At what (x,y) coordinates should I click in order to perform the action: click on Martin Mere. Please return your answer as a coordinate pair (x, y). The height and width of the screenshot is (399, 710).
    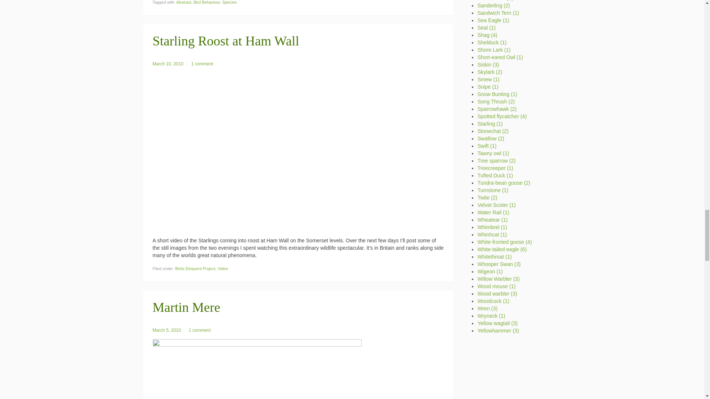
    Looking at the image, I should click on (186, 307).